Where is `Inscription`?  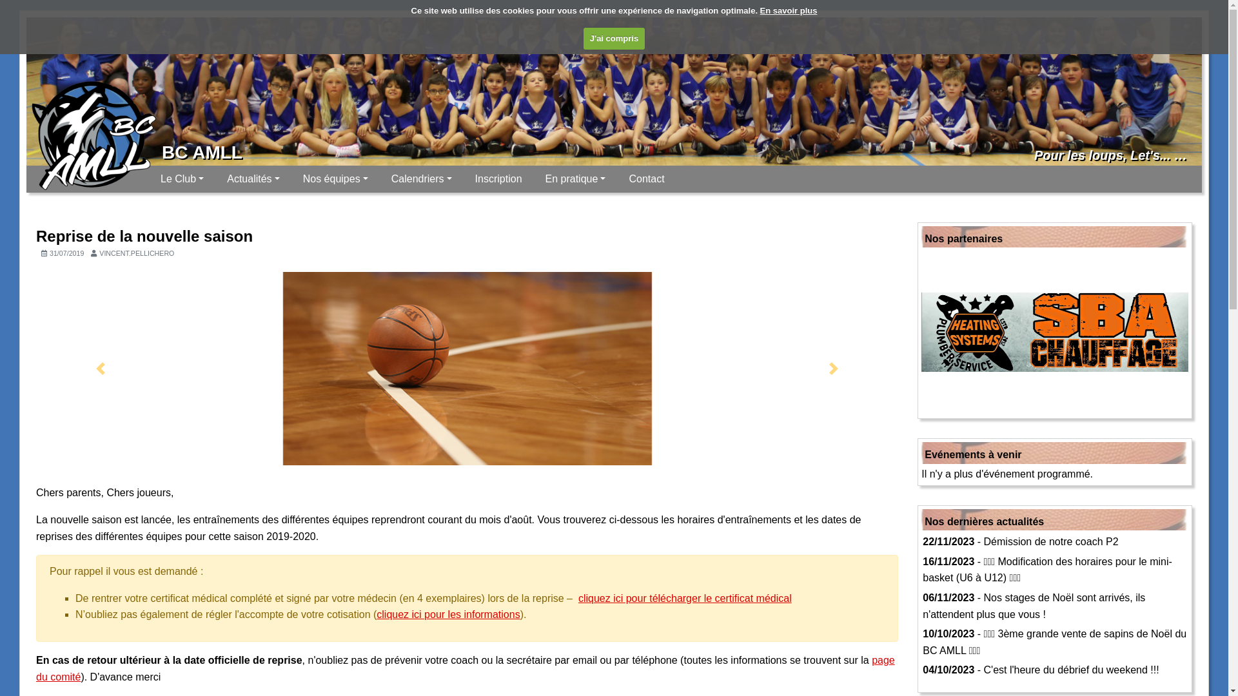 Inscription is located at coordinates (499, 179).